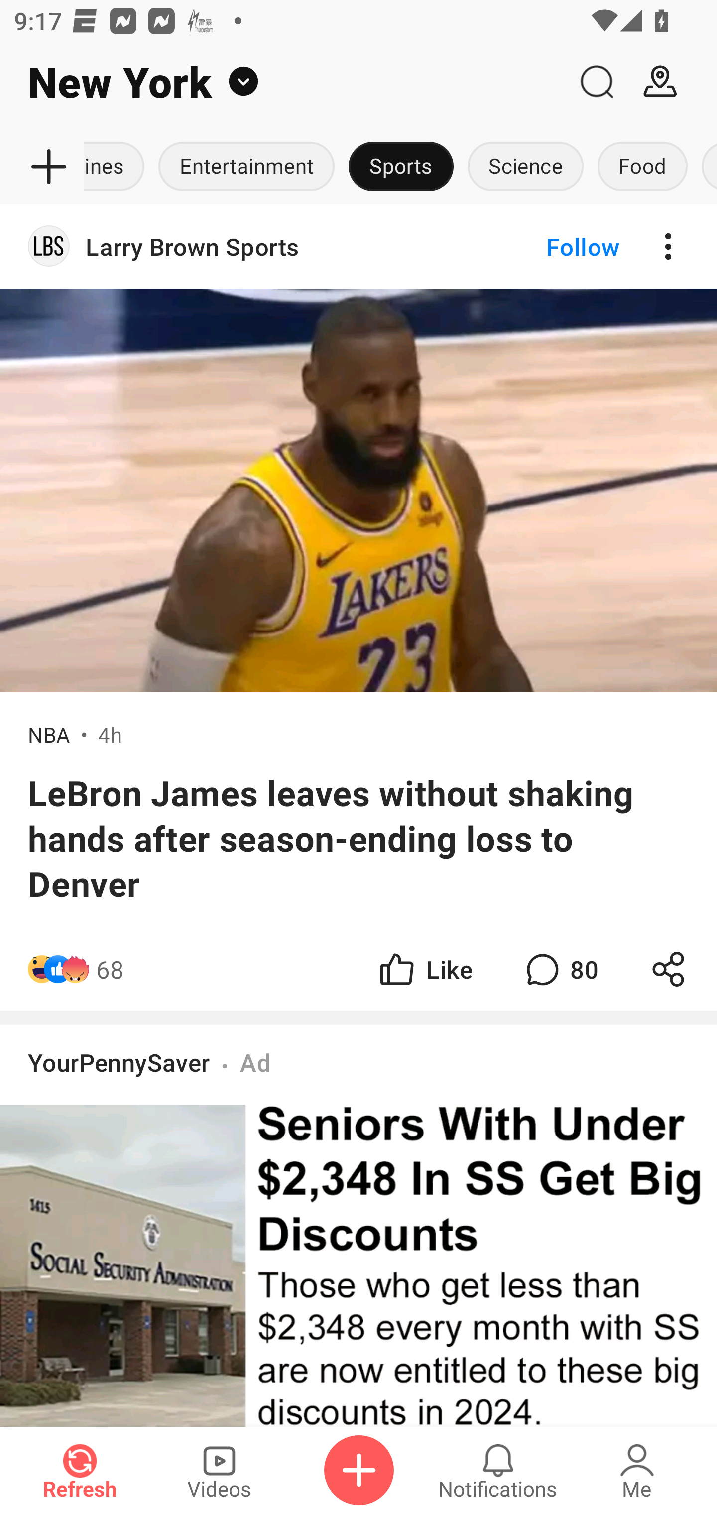 This screenshot has width=717, height=1514. Describe the element at coordinates (358, 247) in the screenshot. I see `Larry Brown Sports Follow` at that location.